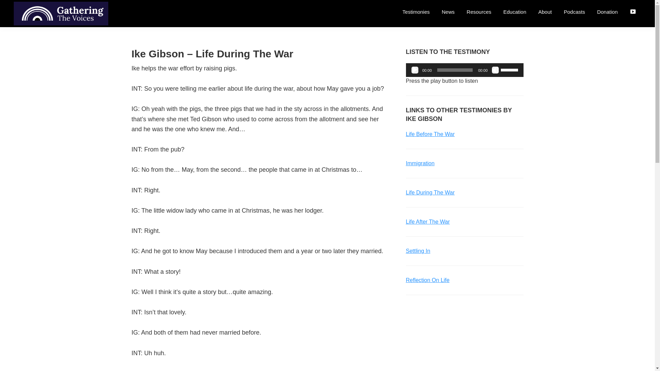  I want to click on Education, so click(515, 12).